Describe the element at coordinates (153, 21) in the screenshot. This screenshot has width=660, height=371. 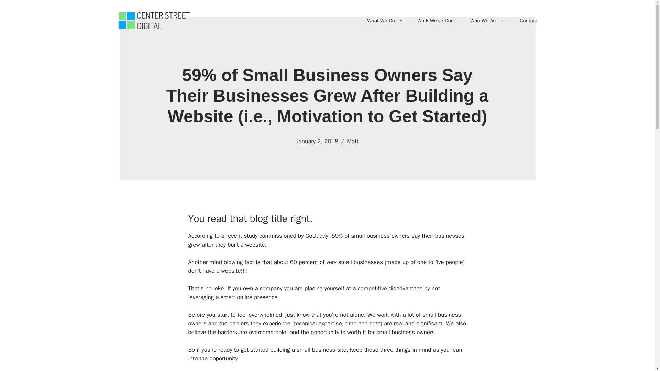
I see `Center Street Digital` at that location.